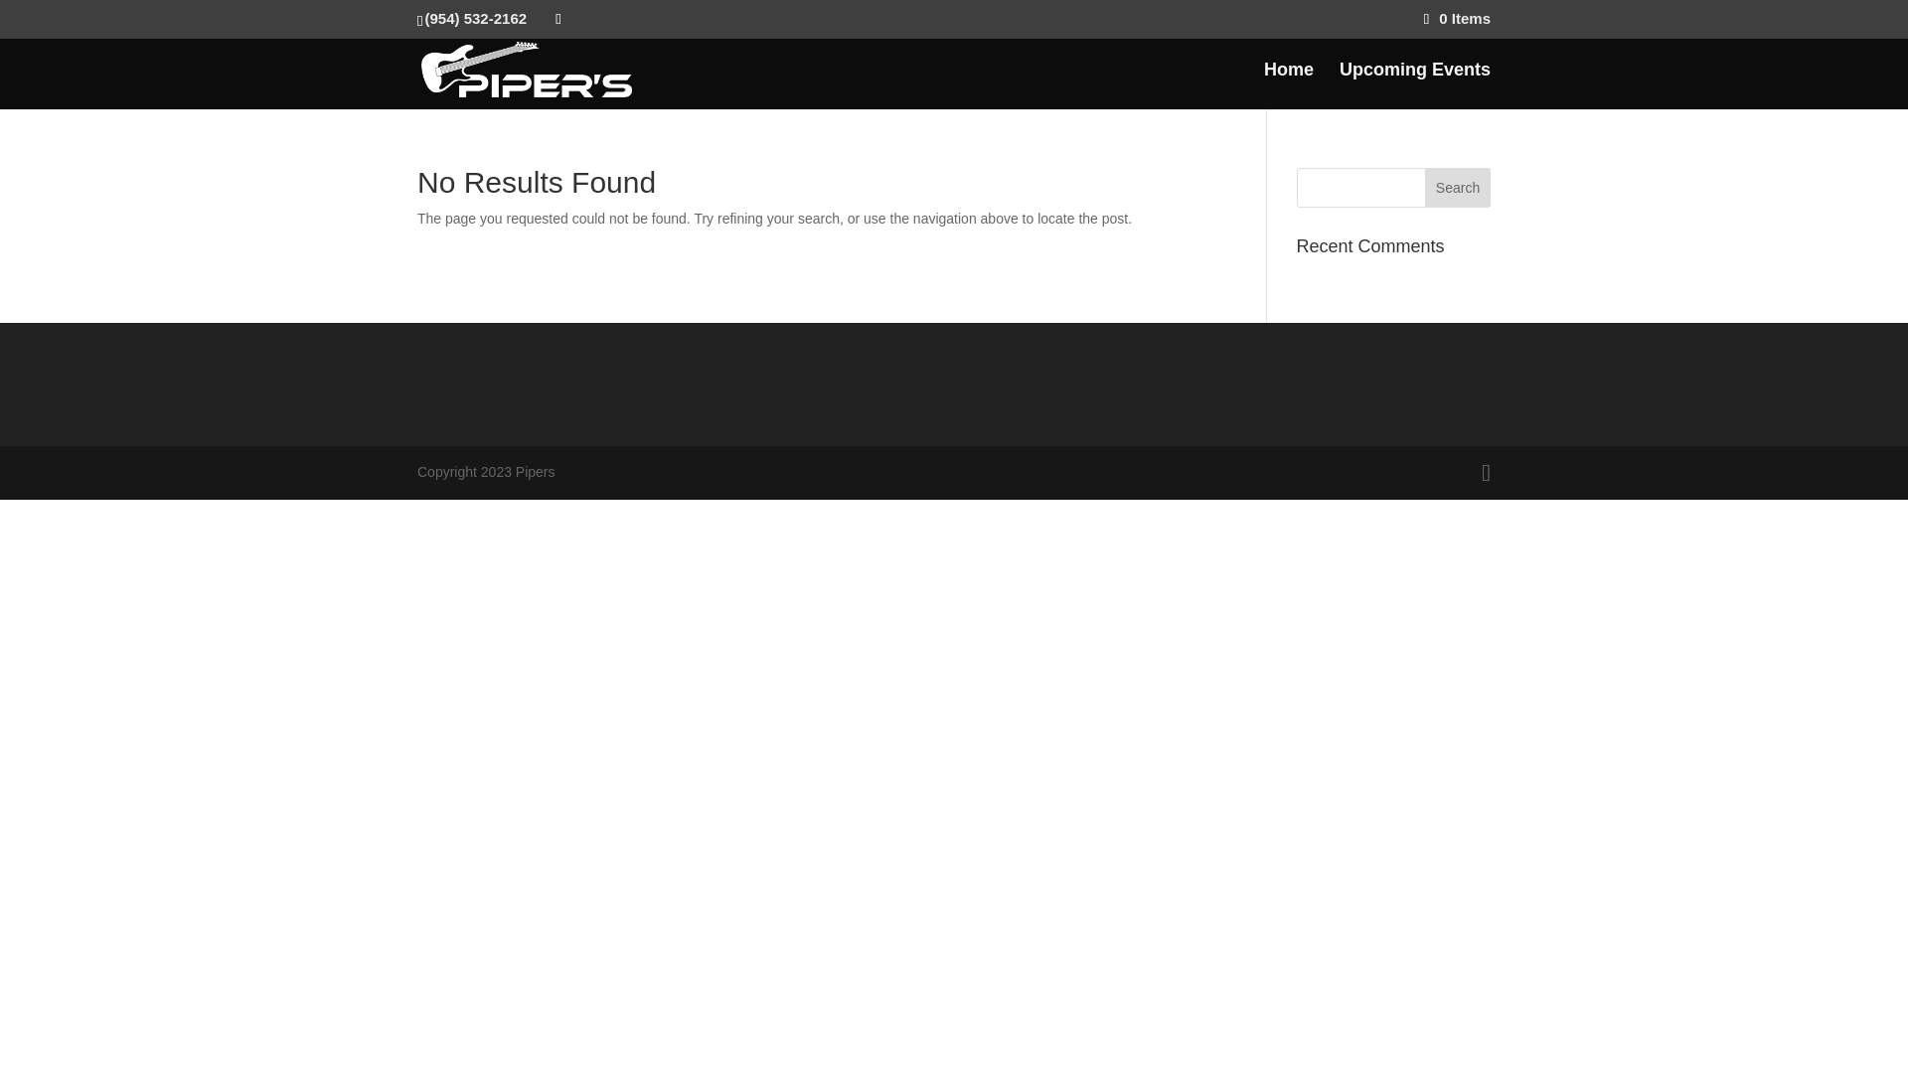 The width and height of the screenshot is (1908, 1073). What do you see at coordinates (1414, 85) in the screenshot?
I see `Upcoming Events` at bounding box center [1414, 85].